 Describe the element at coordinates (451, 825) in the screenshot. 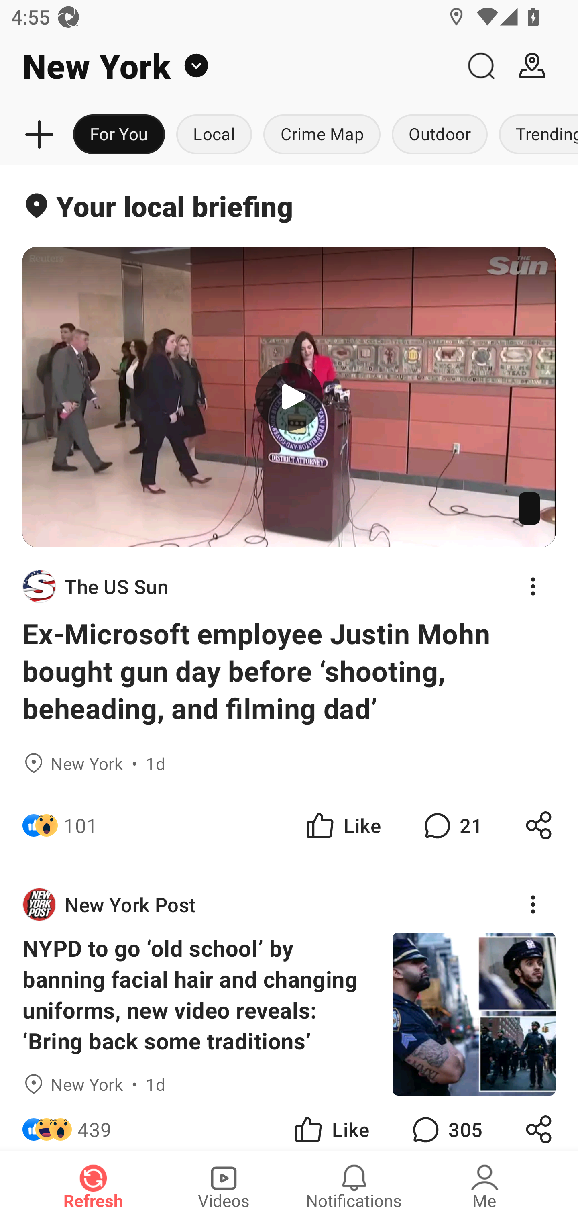

I see `21` at that location.